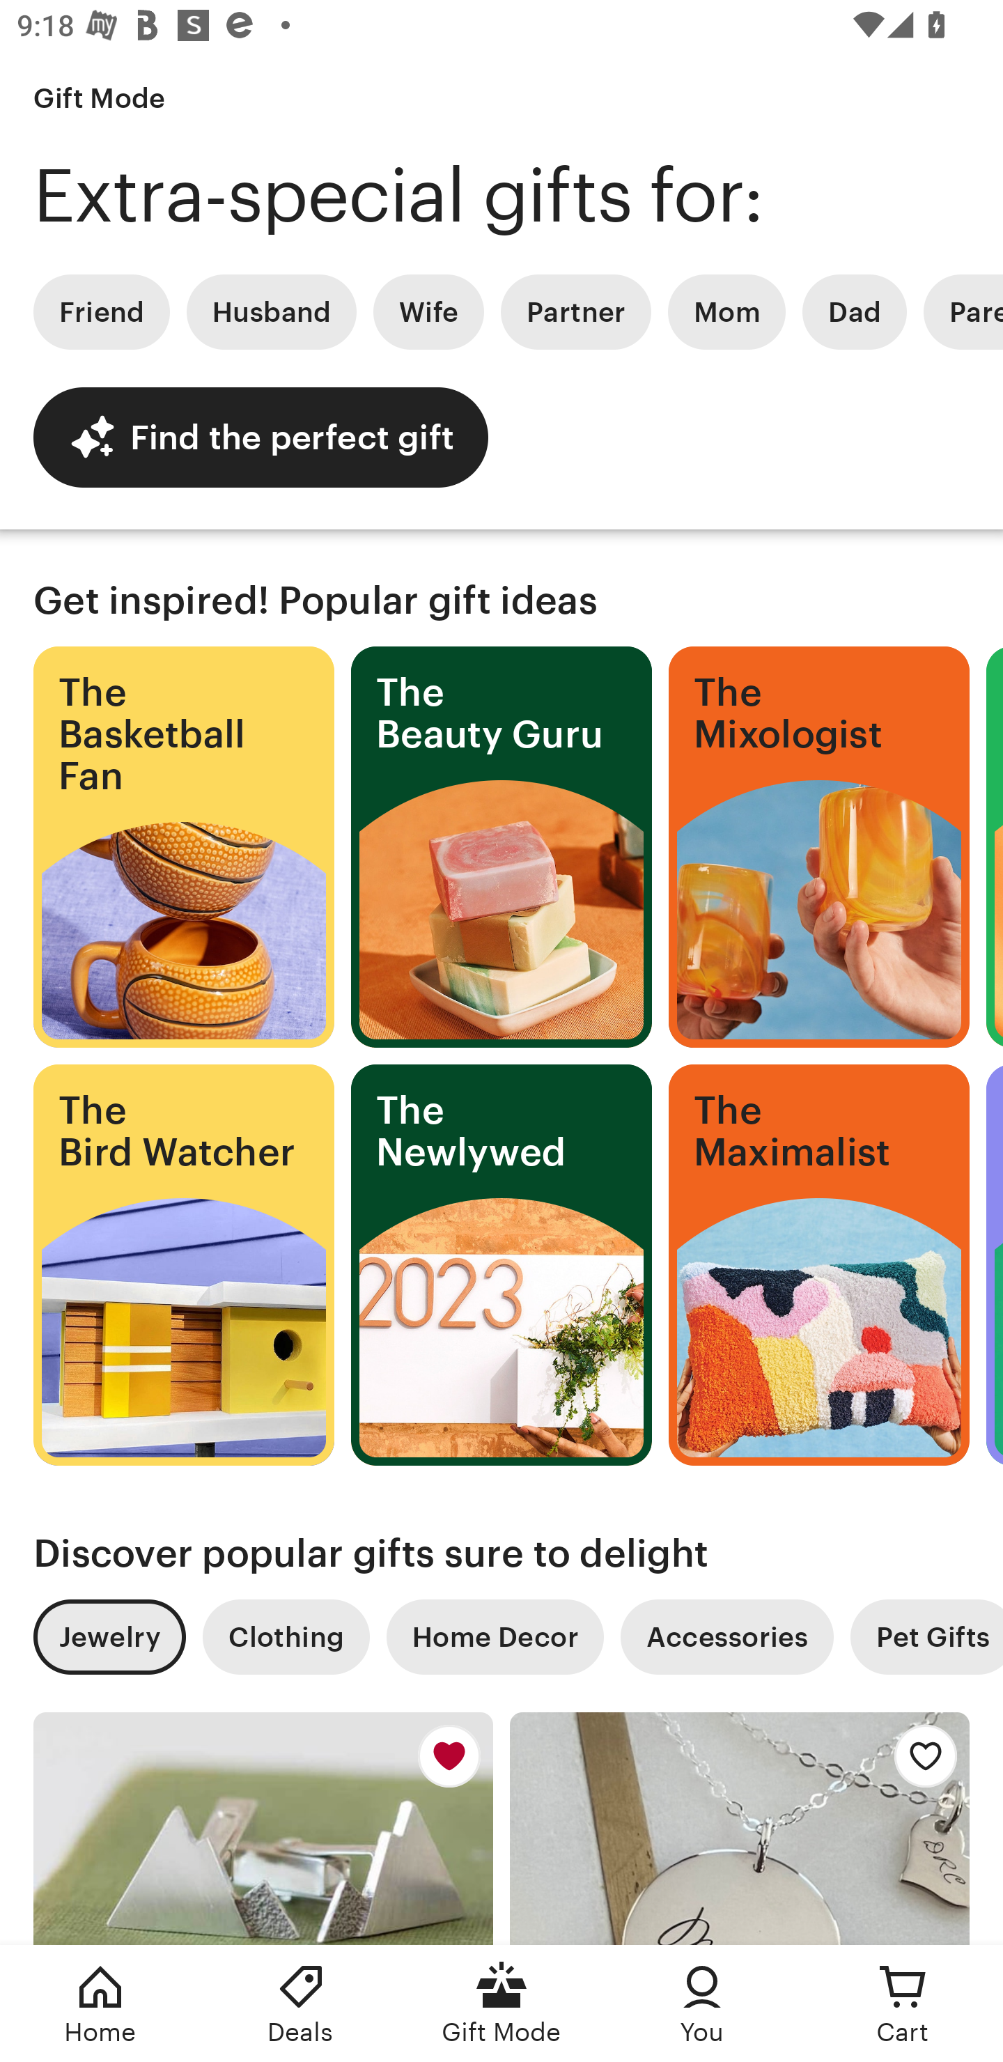 This screenshot has width=1003, height=2062. What do you see at coordinates (183, 1265) in the screenshot?
I see `The Bird Watcher` at bounding box center [183, 1265].